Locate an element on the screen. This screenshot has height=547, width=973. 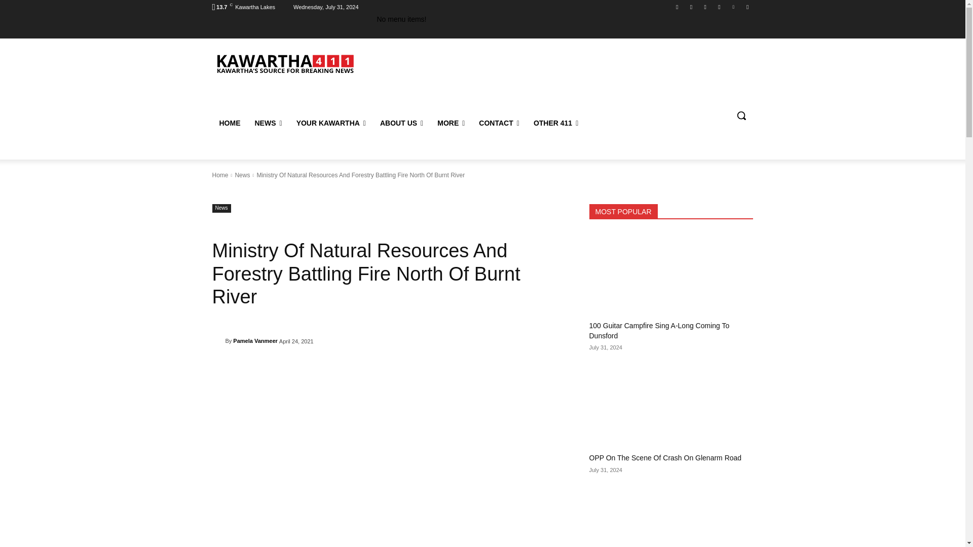
Instagram is located at coordinates (691, 7).